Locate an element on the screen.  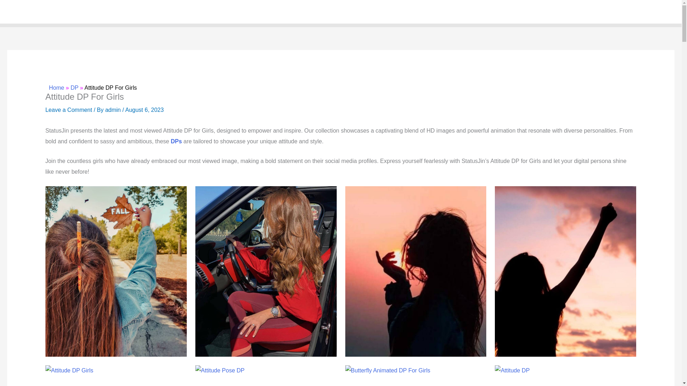
Home is located at coordinates (57, 87).